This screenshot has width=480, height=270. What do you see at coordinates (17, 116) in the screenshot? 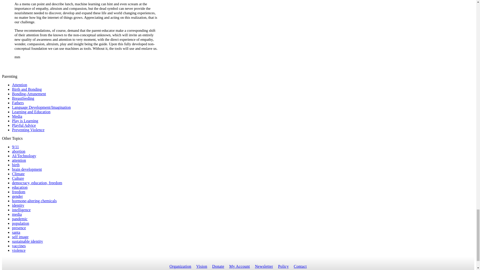
I see `Media` at bounding box center [17, 116].